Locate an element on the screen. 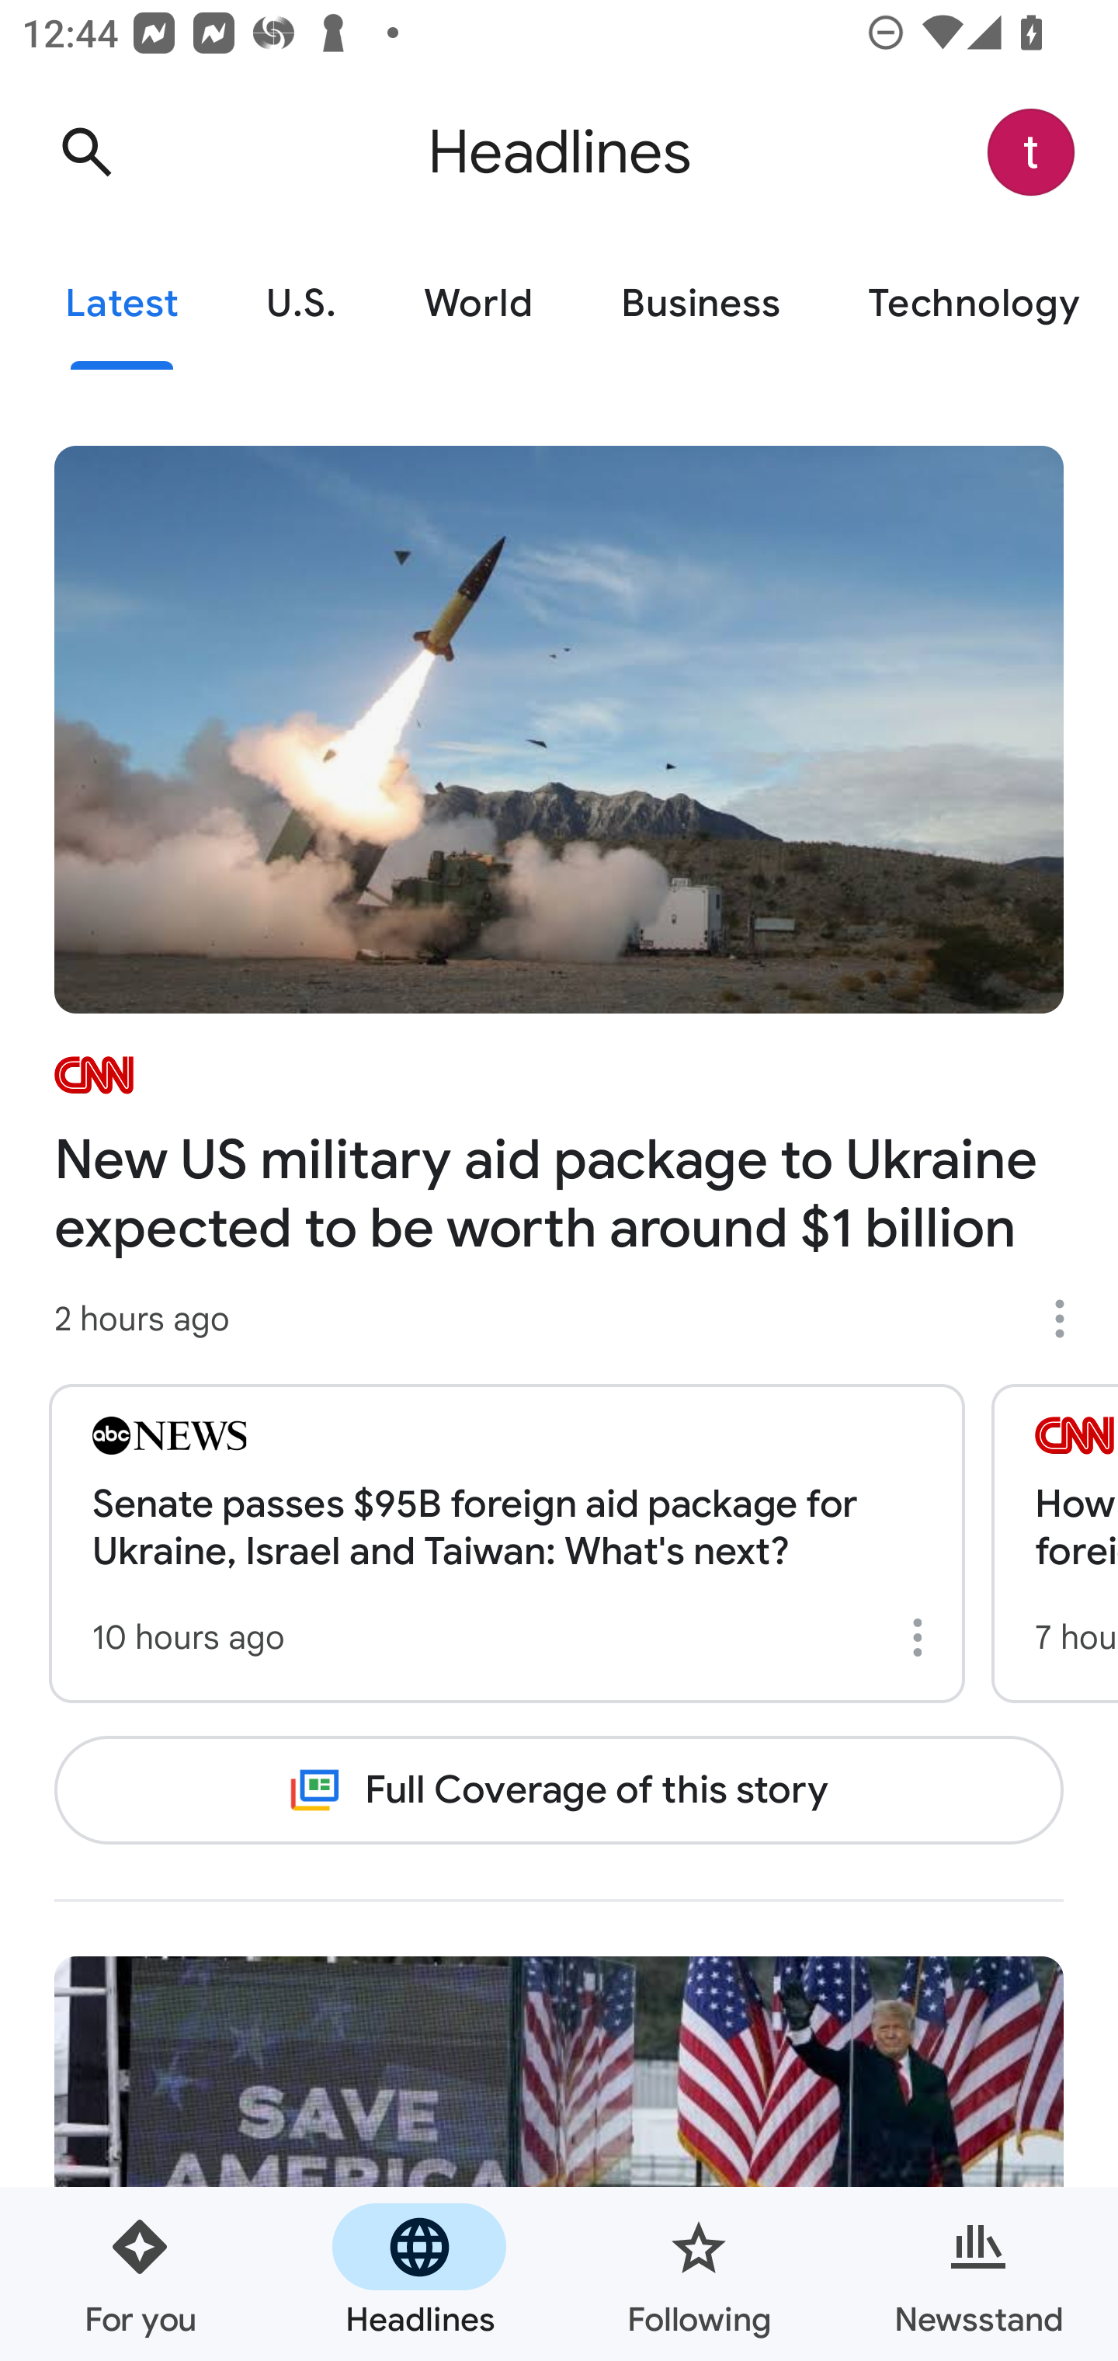 Image resolution: width=1118 pixels, height=2361 pixels. More options is located at coordinates (1070, 1319).